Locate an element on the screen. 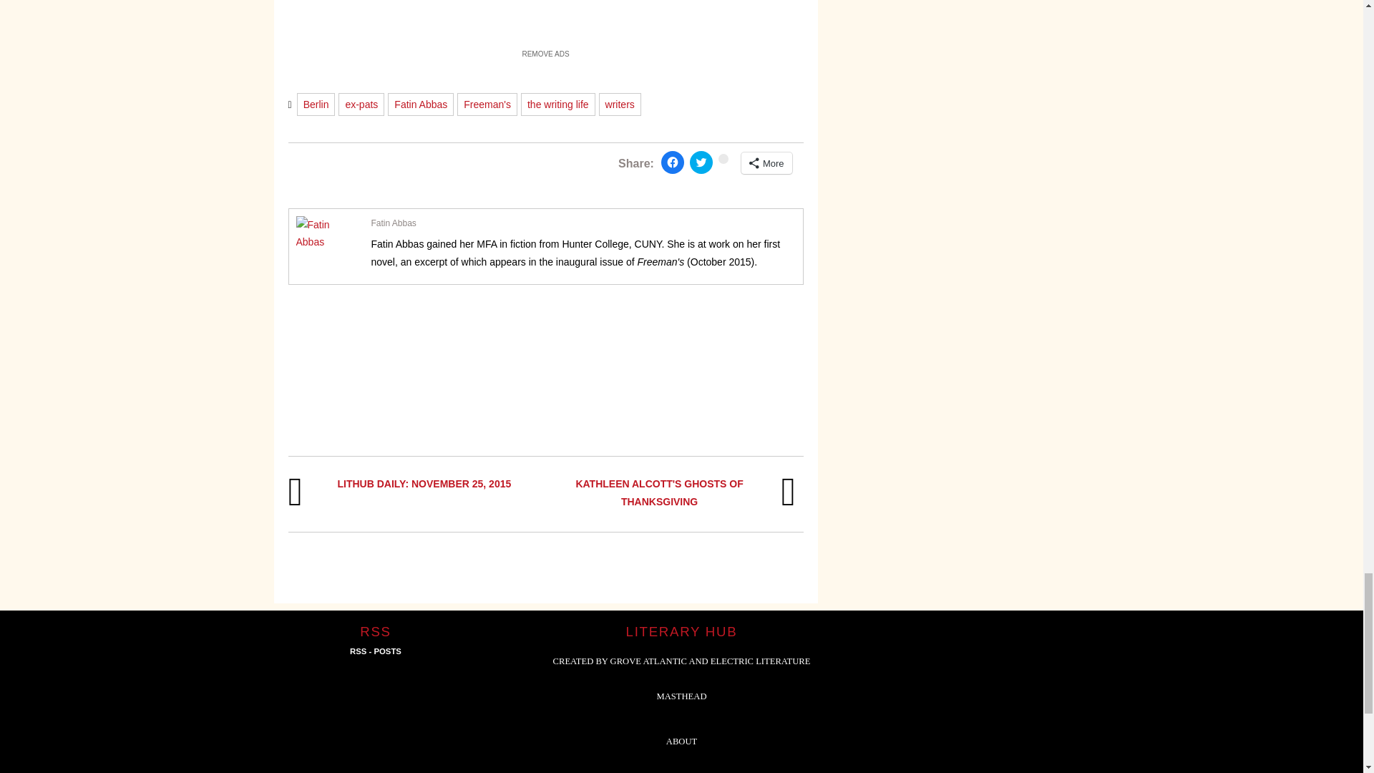 The height and width of the screenshot is (773, 1374). Click to share on Twitter is located at coordinates (701, 162).